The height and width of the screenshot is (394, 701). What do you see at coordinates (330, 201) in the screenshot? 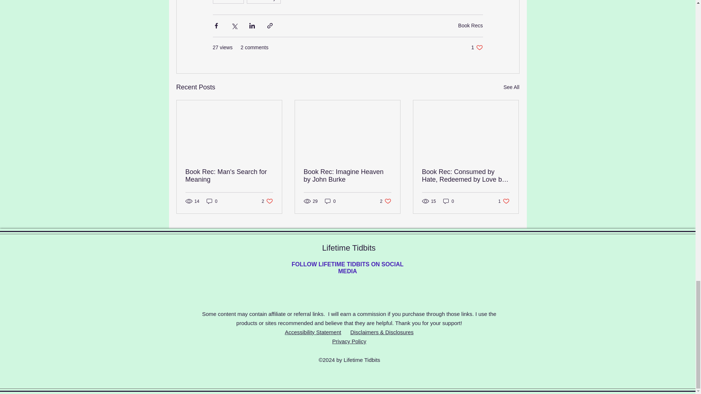
I see `See All` at bounding box center [330, 201].